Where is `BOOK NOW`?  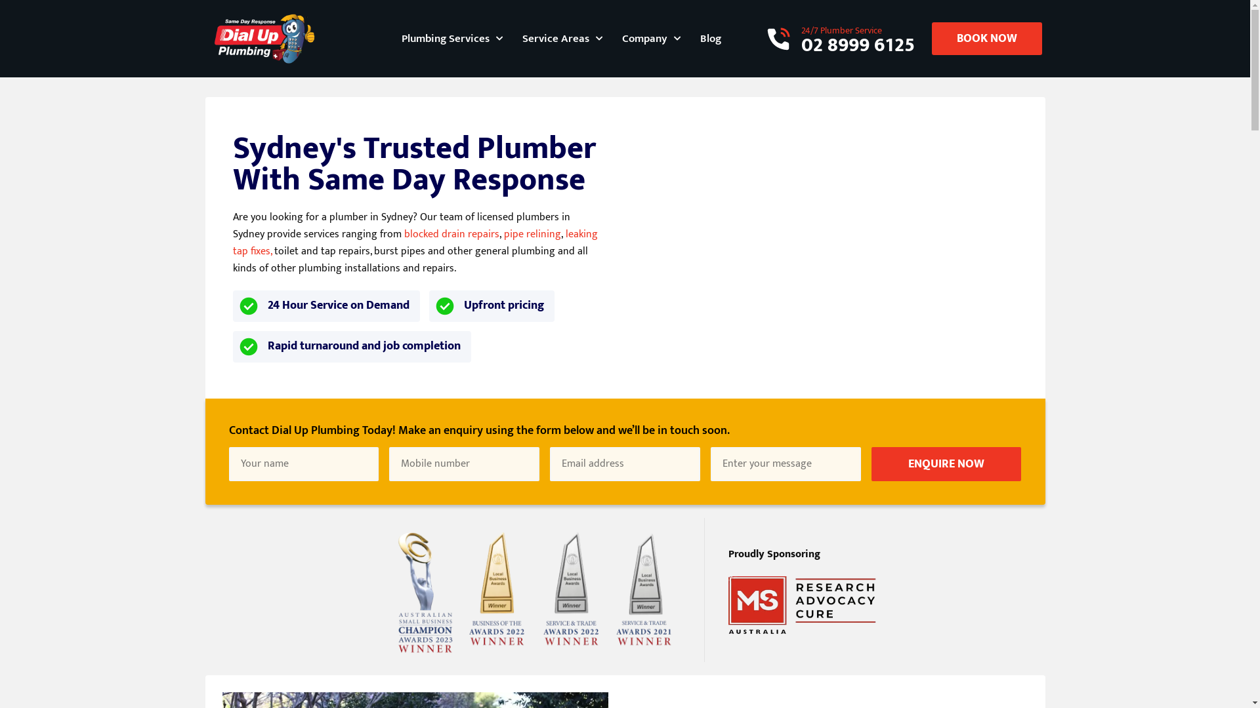
BOOK NOW is located at coordinates (987, 39).